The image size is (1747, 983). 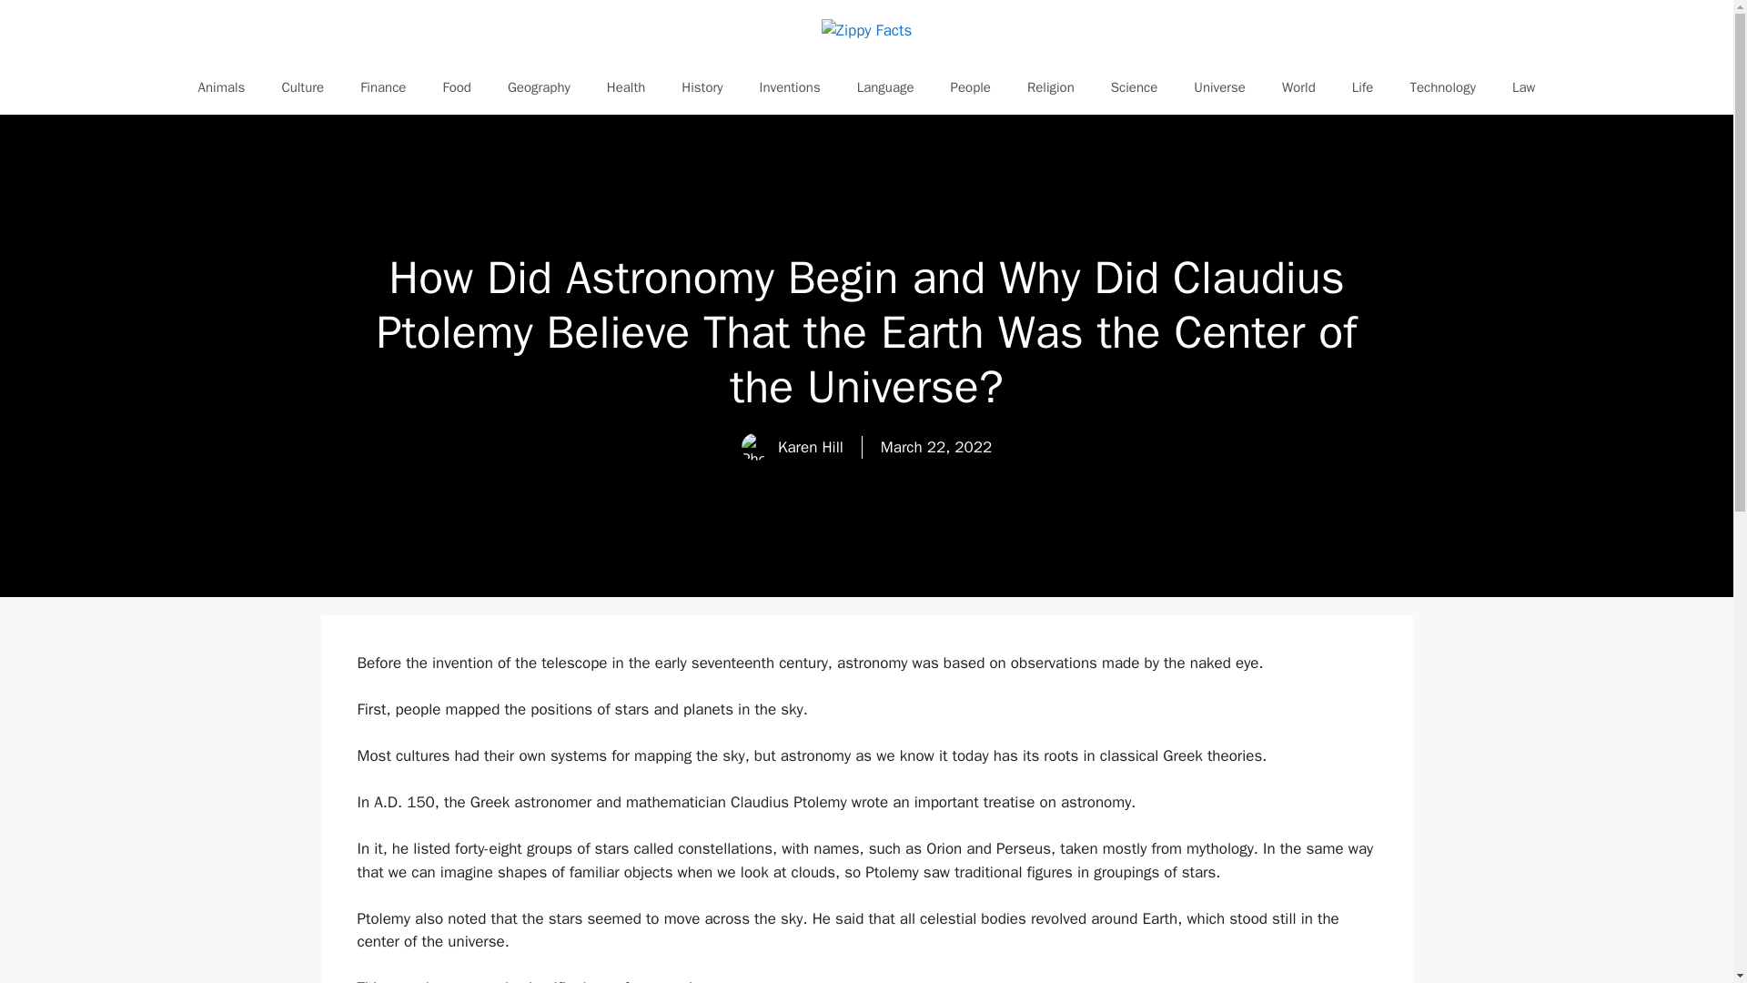 I want to click on Culture, so click(x=302, y=87).